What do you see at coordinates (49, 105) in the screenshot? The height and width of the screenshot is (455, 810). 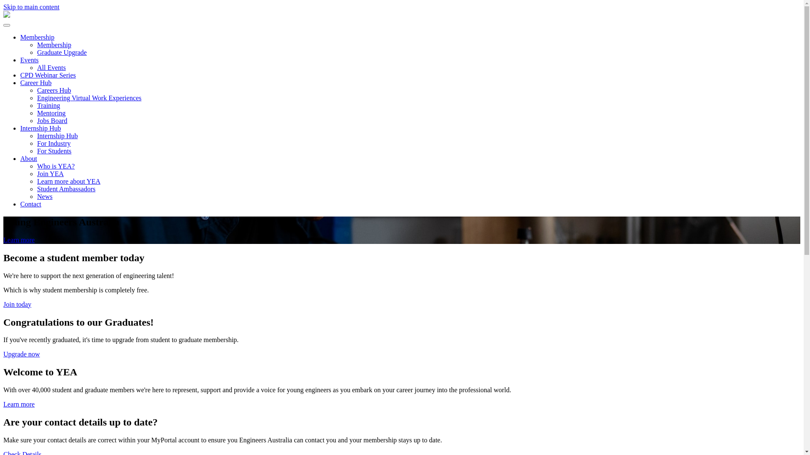 I see `Training` at bounding box center [49, 105].